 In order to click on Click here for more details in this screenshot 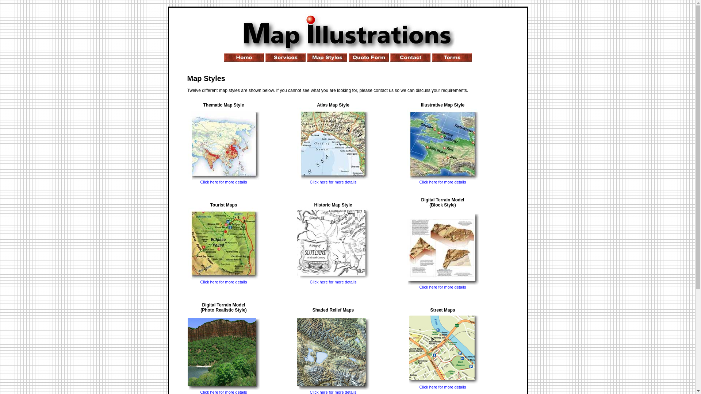, I will do `click(443, 385)`.